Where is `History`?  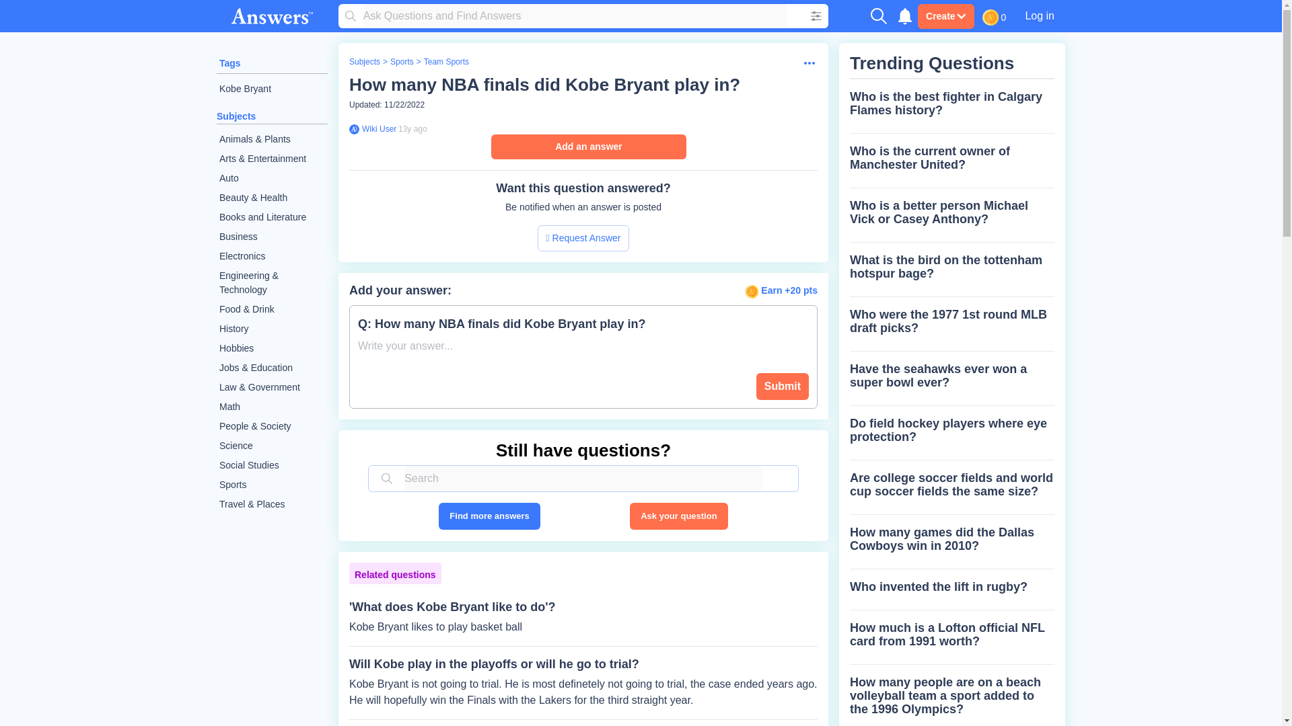
History is located at coordinates (272, 329).